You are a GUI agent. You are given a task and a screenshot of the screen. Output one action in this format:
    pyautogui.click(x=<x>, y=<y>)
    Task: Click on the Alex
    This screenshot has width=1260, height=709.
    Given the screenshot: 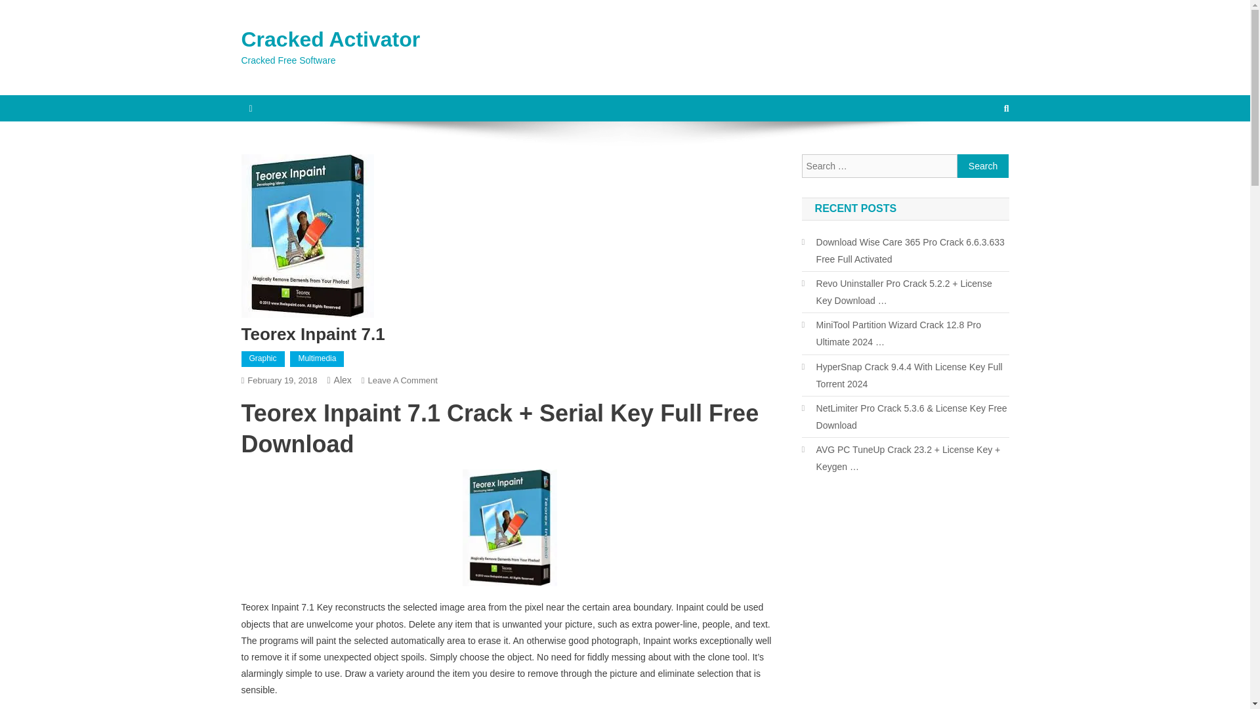 What is the action you would take?
    pyautogui.click(x=343, y=380)
    